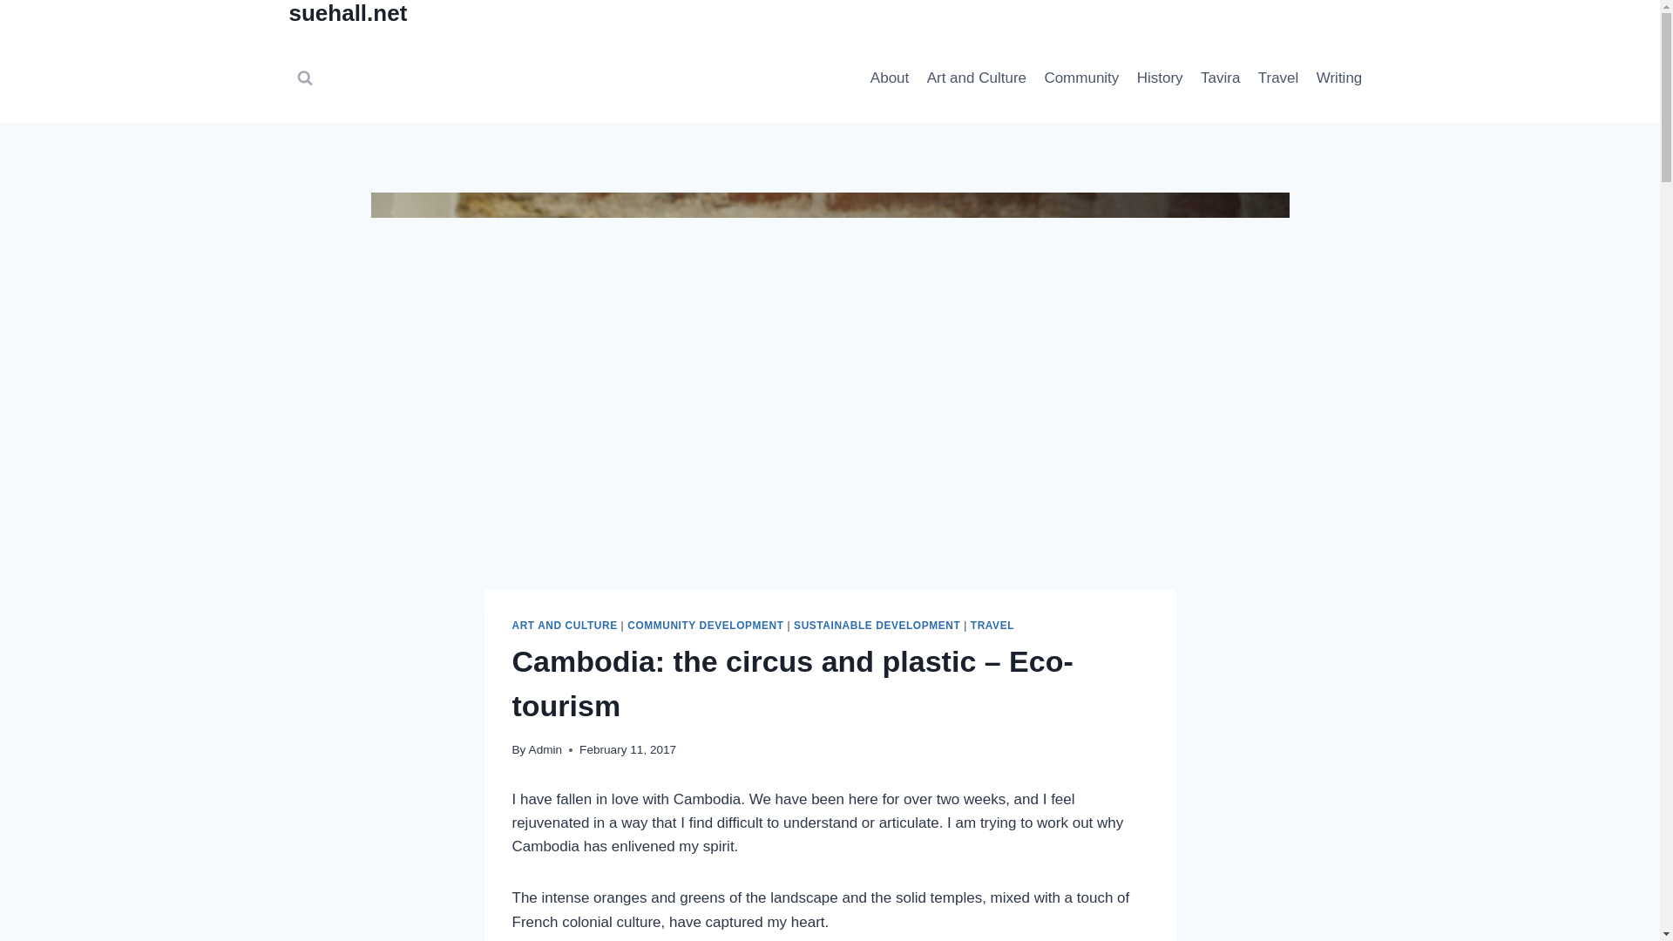 The image size is (1673, 941). What do you see at coordinates (976, 78) in the screenshot?
I see `Art and Culture` at bounding box center [976, 78].